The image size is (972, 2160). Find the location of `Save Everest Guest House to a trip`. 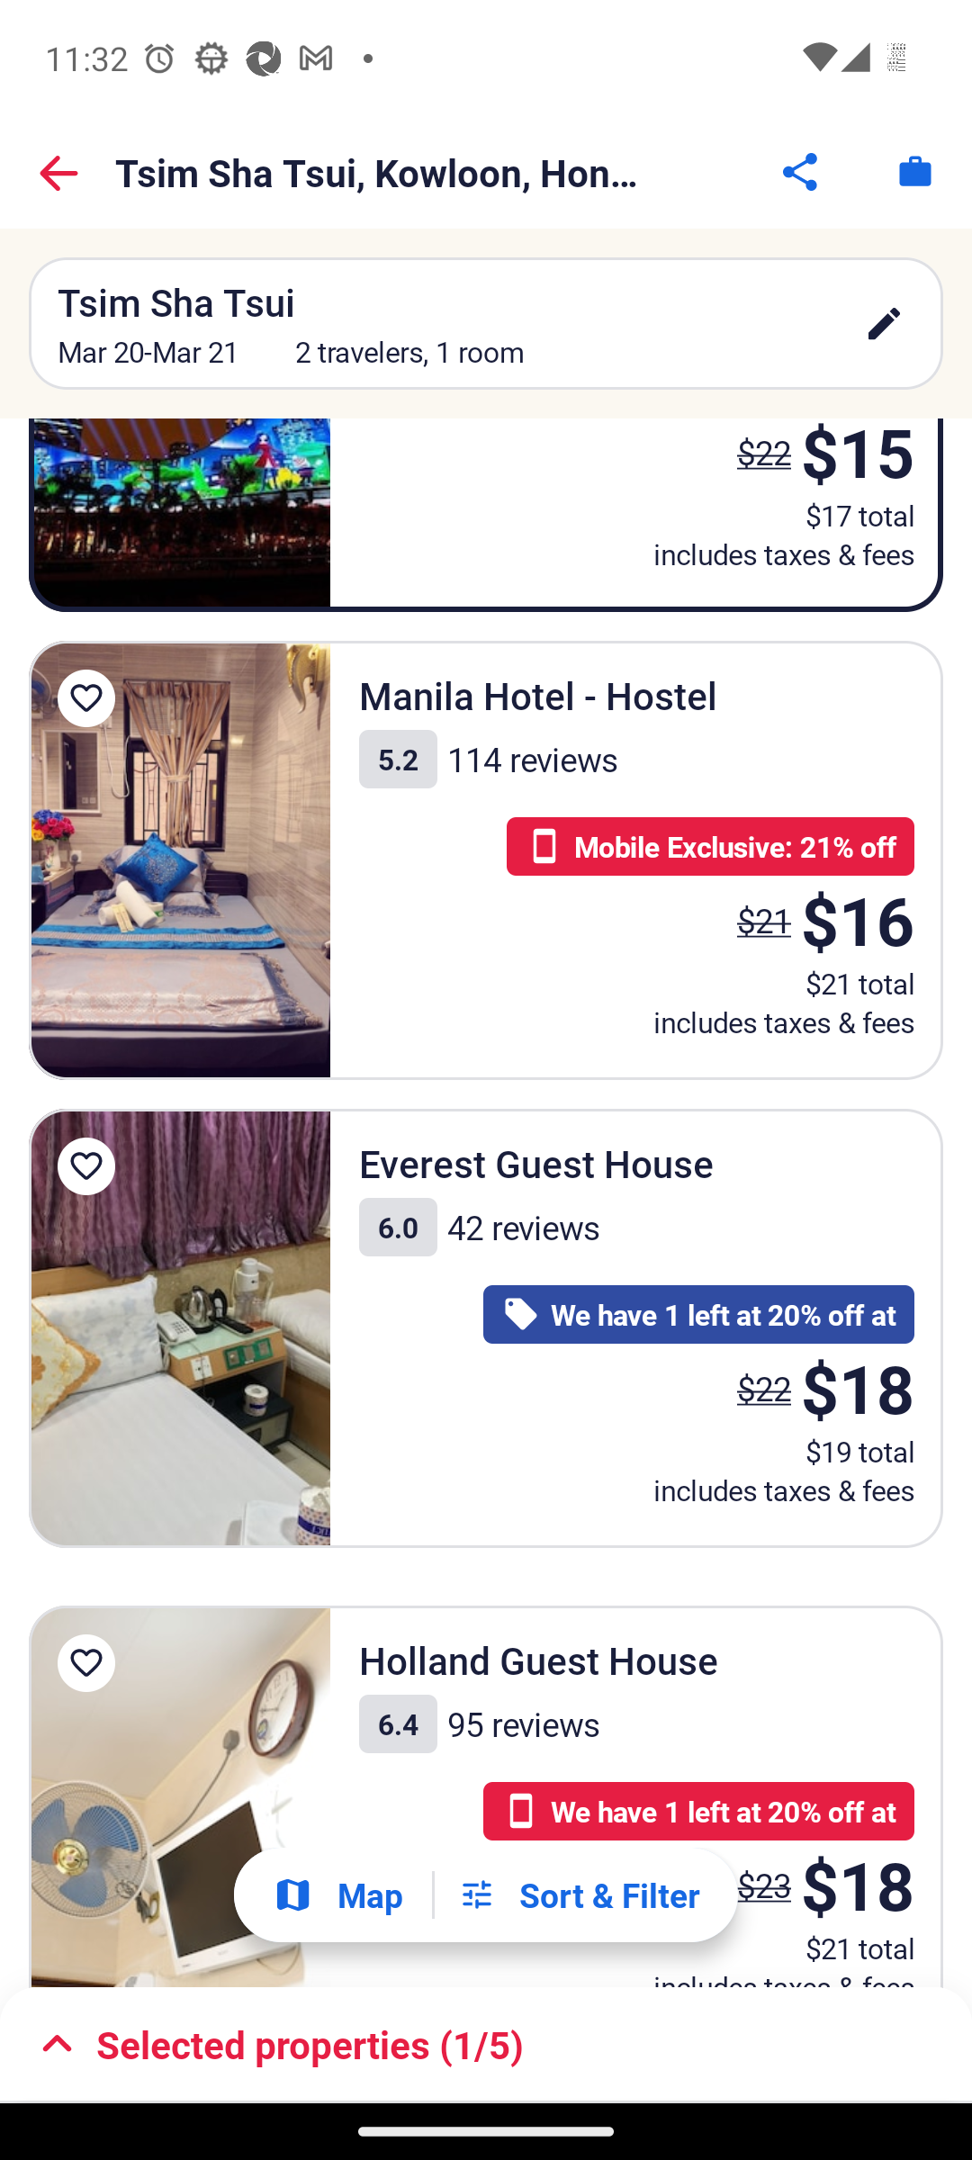

Save Everest Guest House to a trip is located at coordinates (86, 1166).